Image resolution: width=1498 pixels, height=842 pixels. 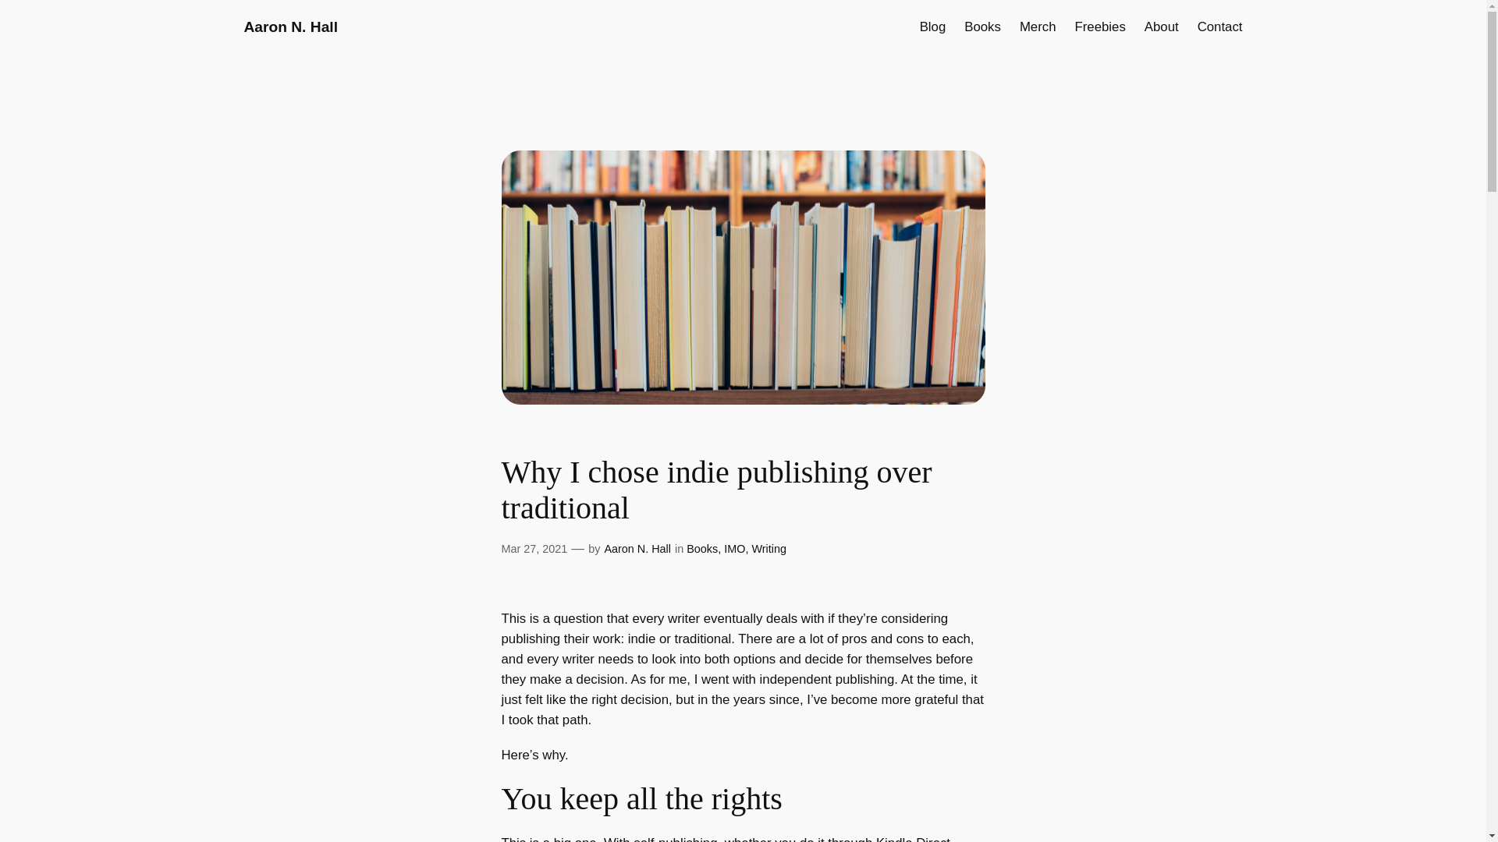 I want to click on Merch, so click(x=1038, y=27).